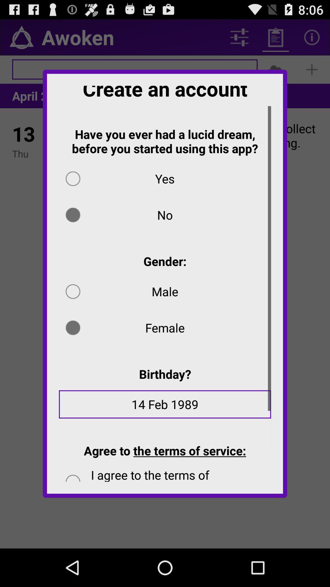  I want to click on choose the item below birthday? app, so click(165, 408).